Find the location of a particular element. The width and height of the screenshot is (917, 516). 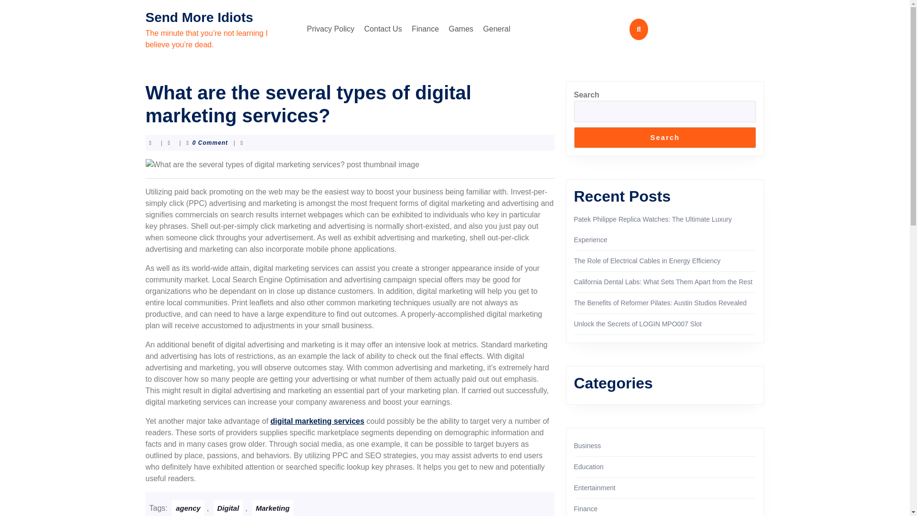

The Role of Electrical Cables in Energy Efficiency is located at coordinates (647, 261).